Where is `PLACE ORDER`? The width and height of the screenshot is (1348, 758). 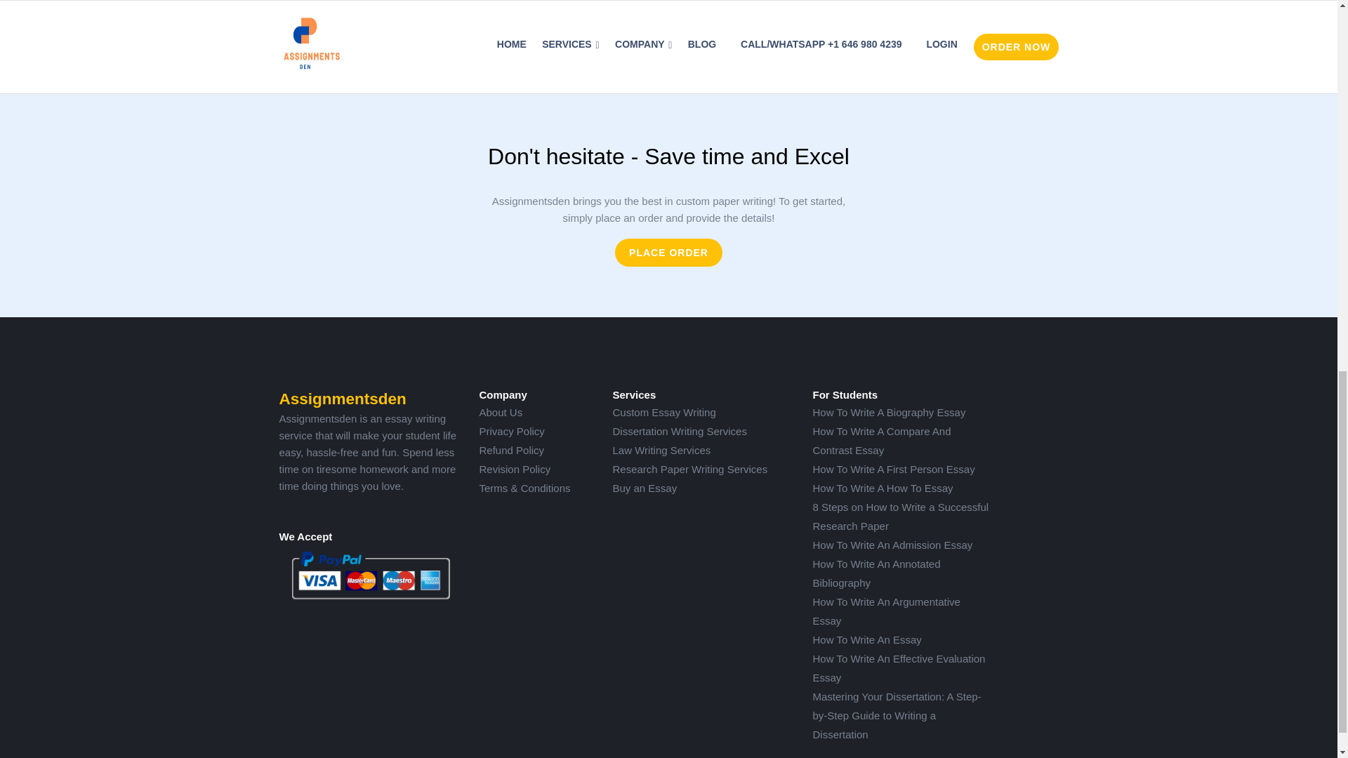 PLACE ORDER is located at coordinates (668, 253).